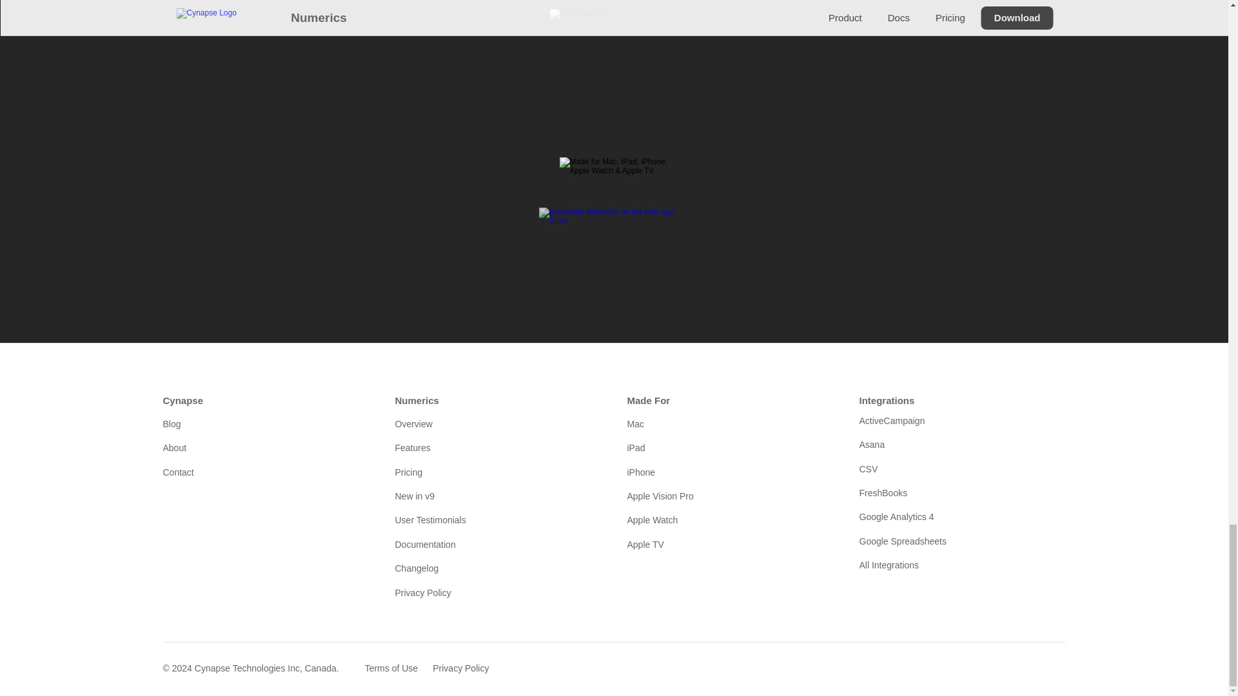 This screenshot has width=1238, height=696. Describe the element at coordinates (266, 447) in the screenshot. I see `About` at that location.